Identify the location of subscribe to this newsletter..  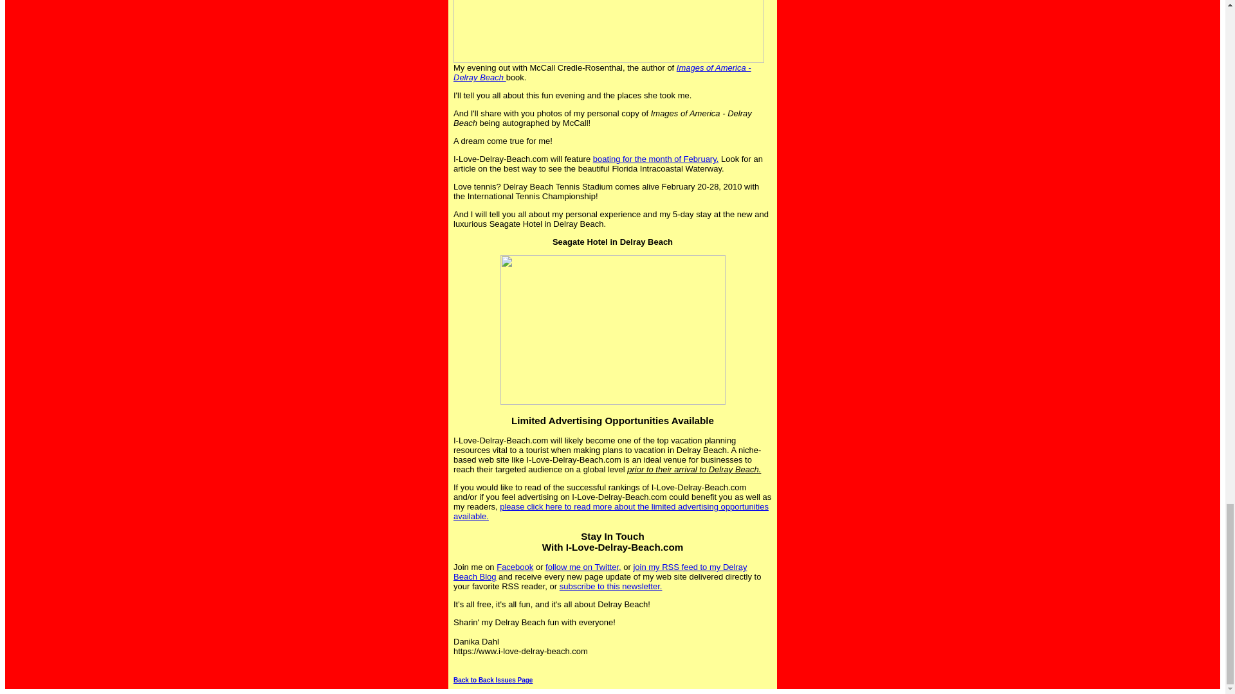
(610, 586).